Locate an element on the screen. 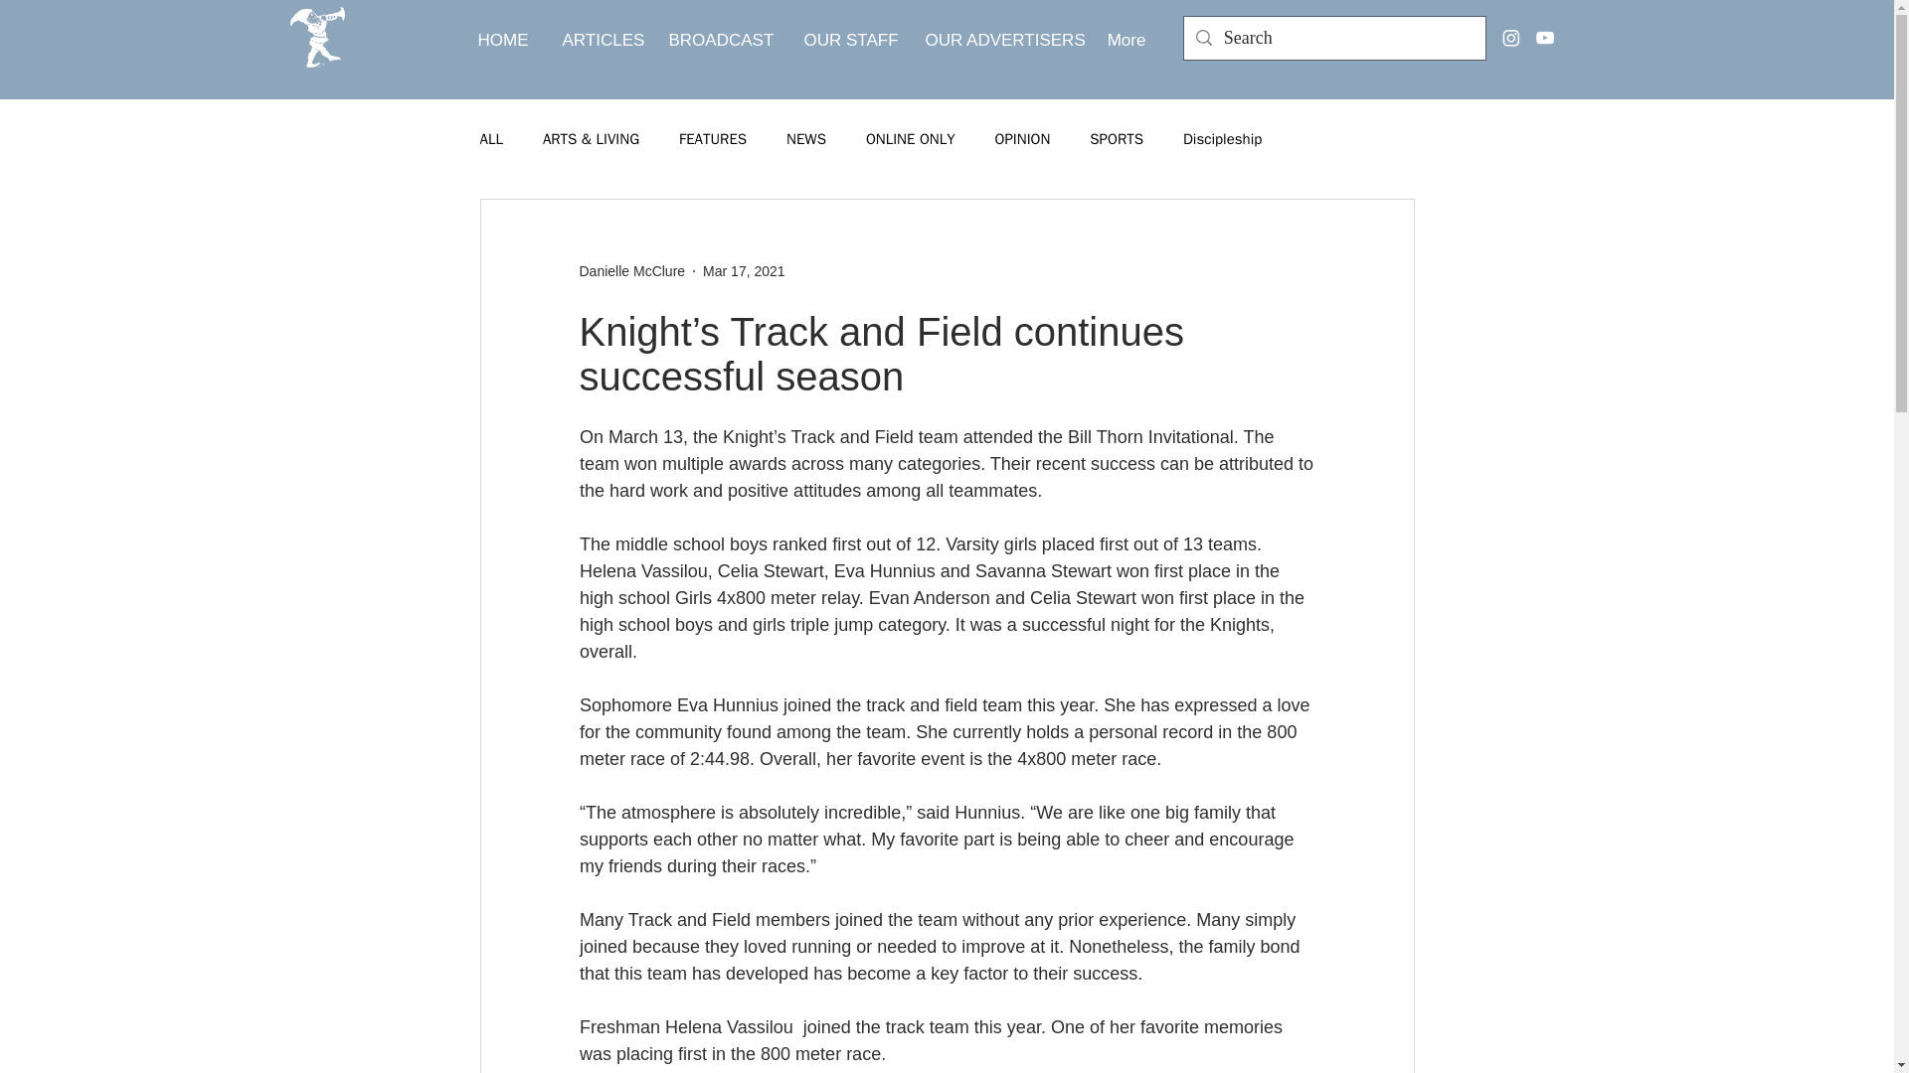 The height and width of the screenshot is (1073, 1909). ALL is located at coordinates (489, 138).